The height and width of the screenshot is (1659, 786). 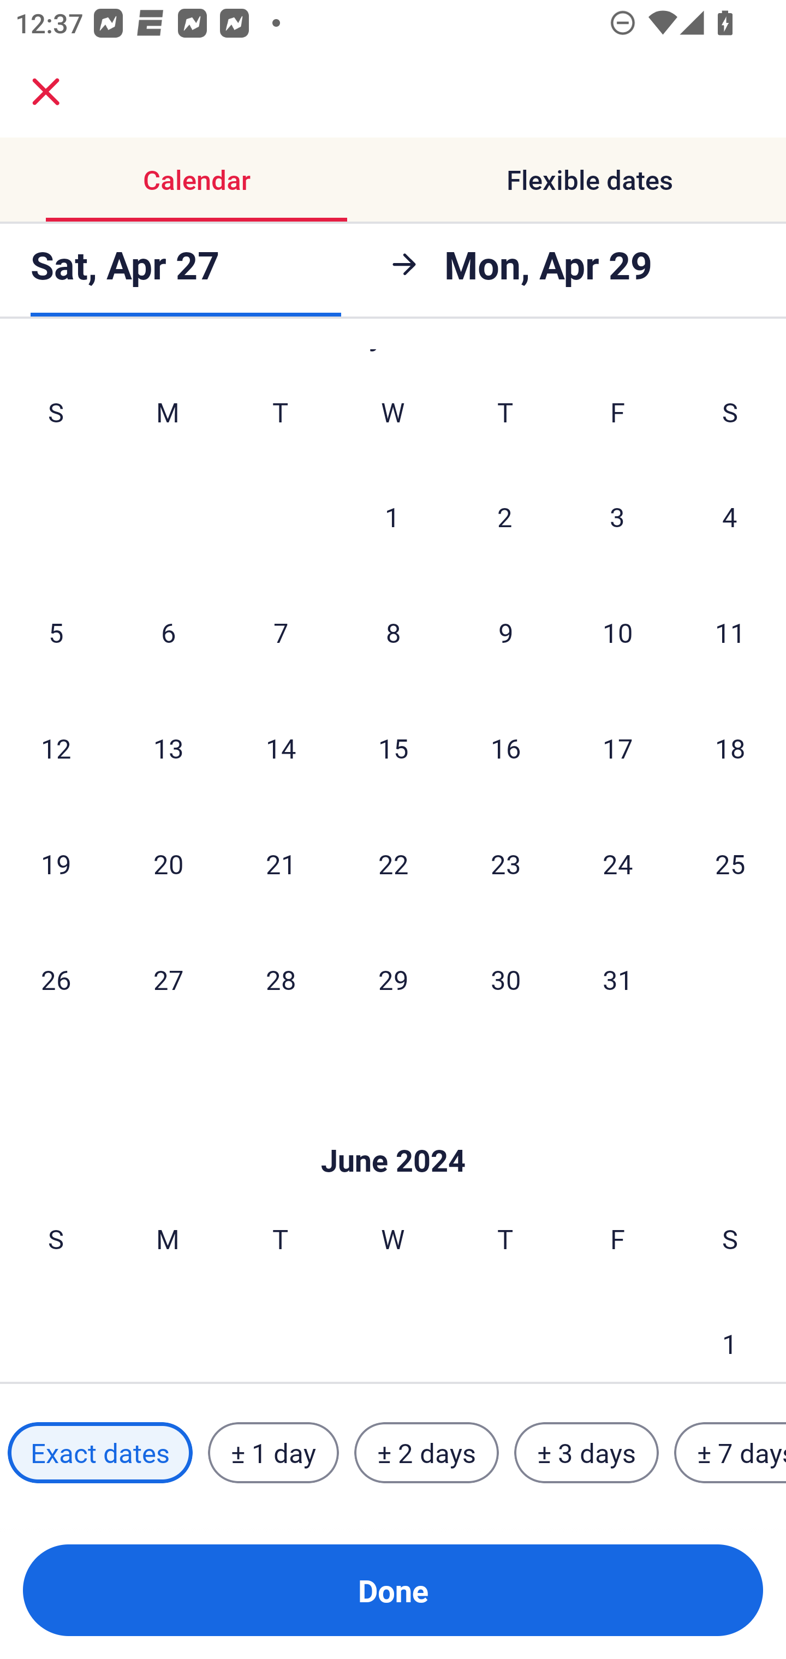 What do you see at coordinates (505, 979) in the screenshot?
I see `30 Thursday, May 30, 2024` at bounding box center [505, 979].